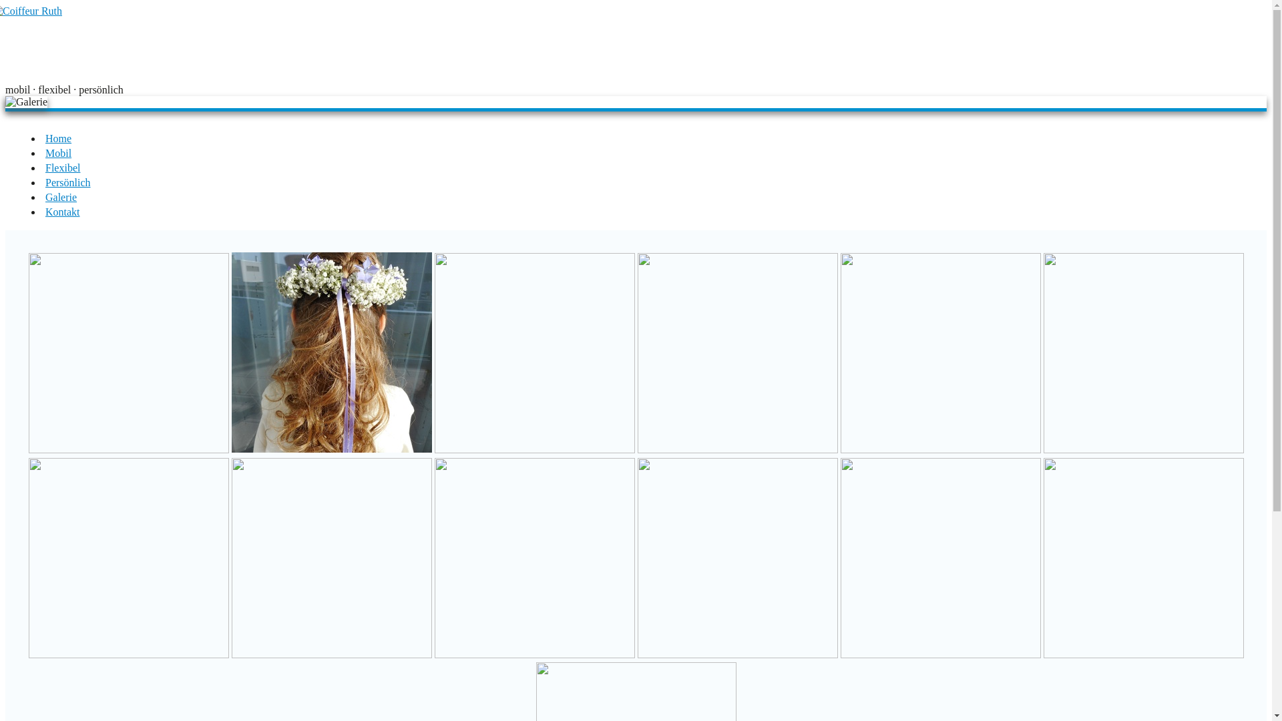  What do you see at coordinates (61, 198) in the screenshot?
I see `Galerie` at bounding box center [61, 198].